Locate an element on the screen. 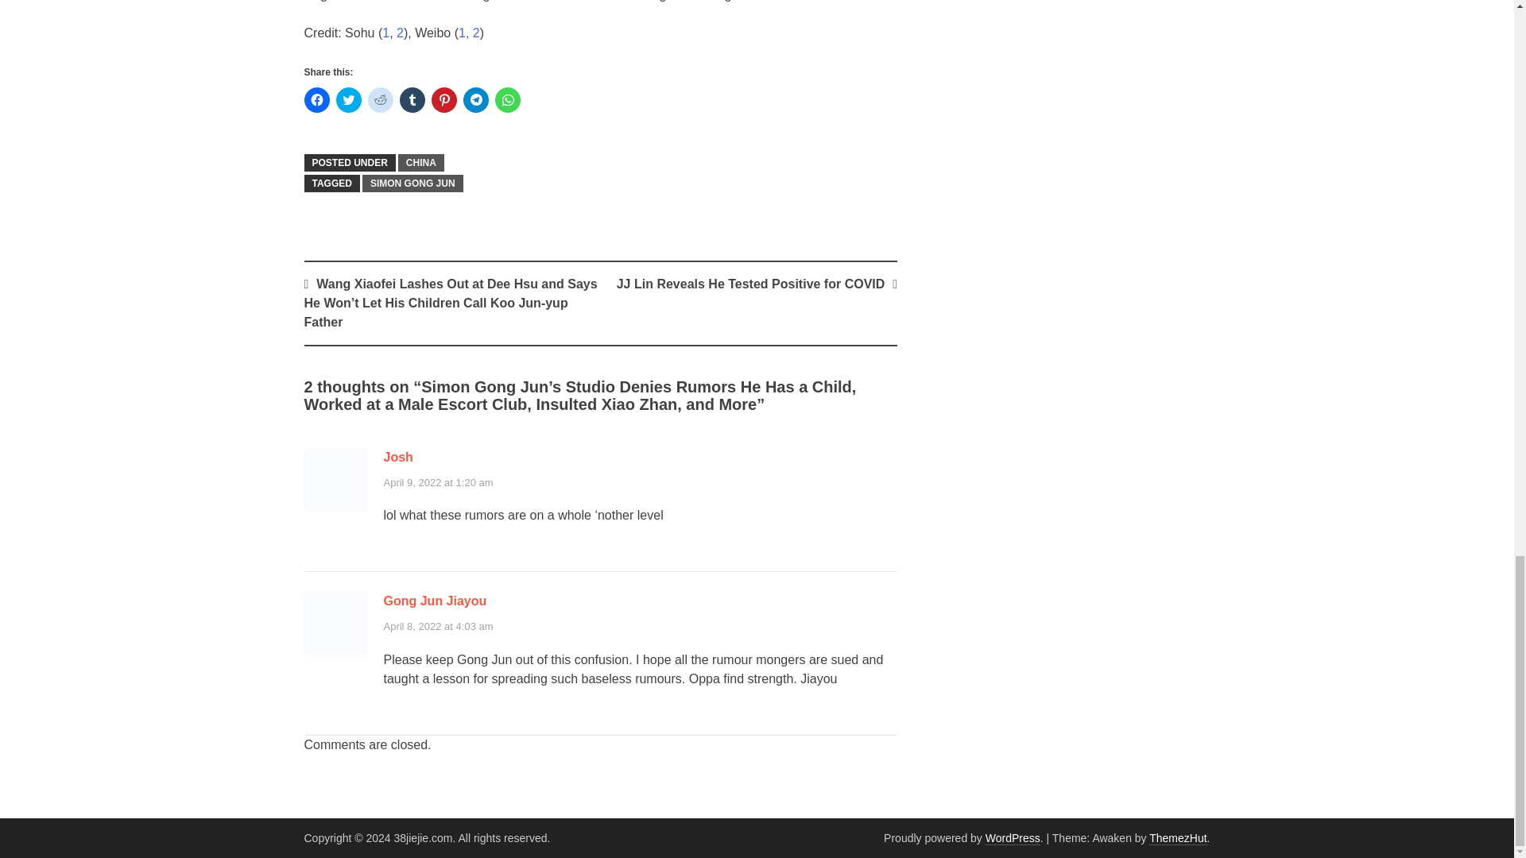  Click to share on Facebook is located at coordinates (316, 100).